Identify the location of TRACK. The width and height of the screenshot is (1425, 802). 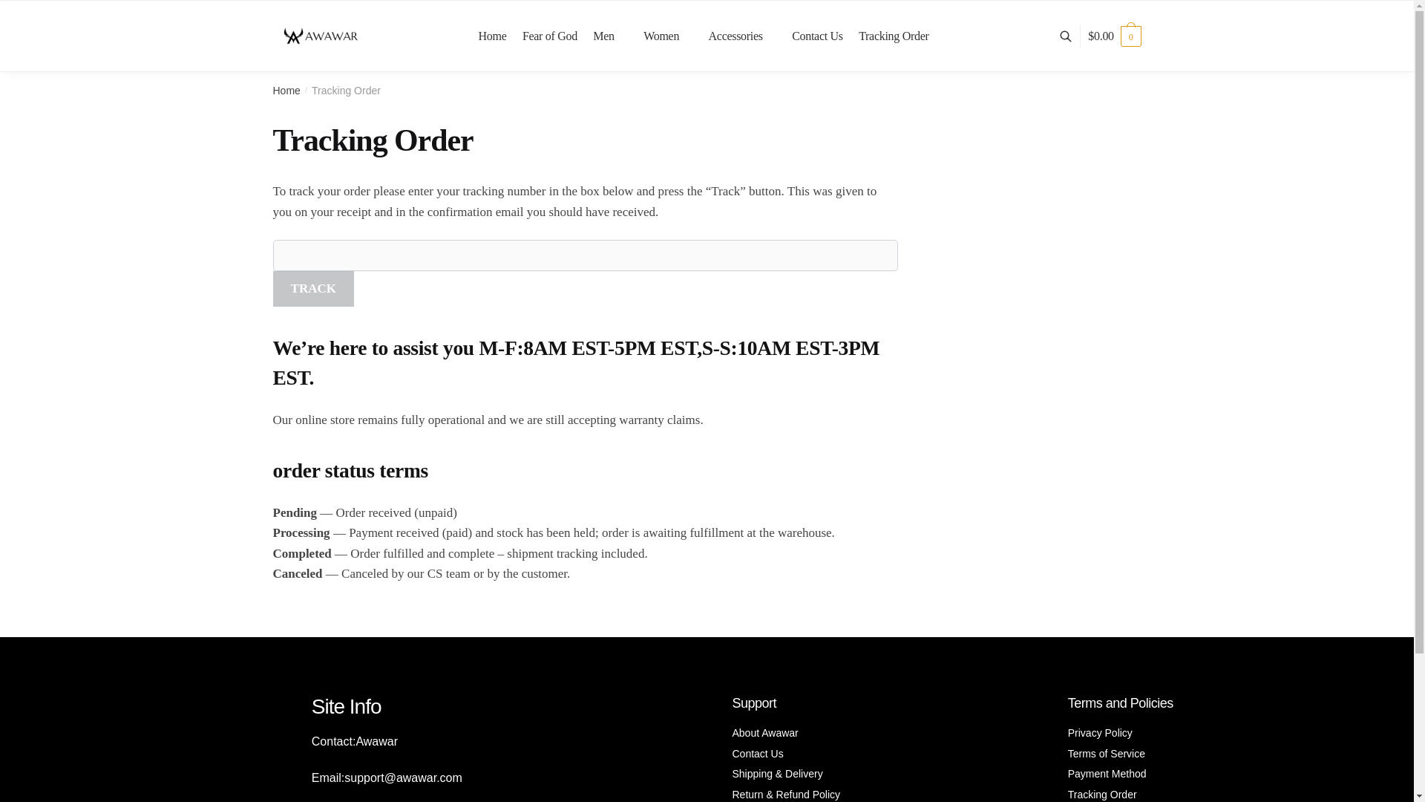
(314, 289).